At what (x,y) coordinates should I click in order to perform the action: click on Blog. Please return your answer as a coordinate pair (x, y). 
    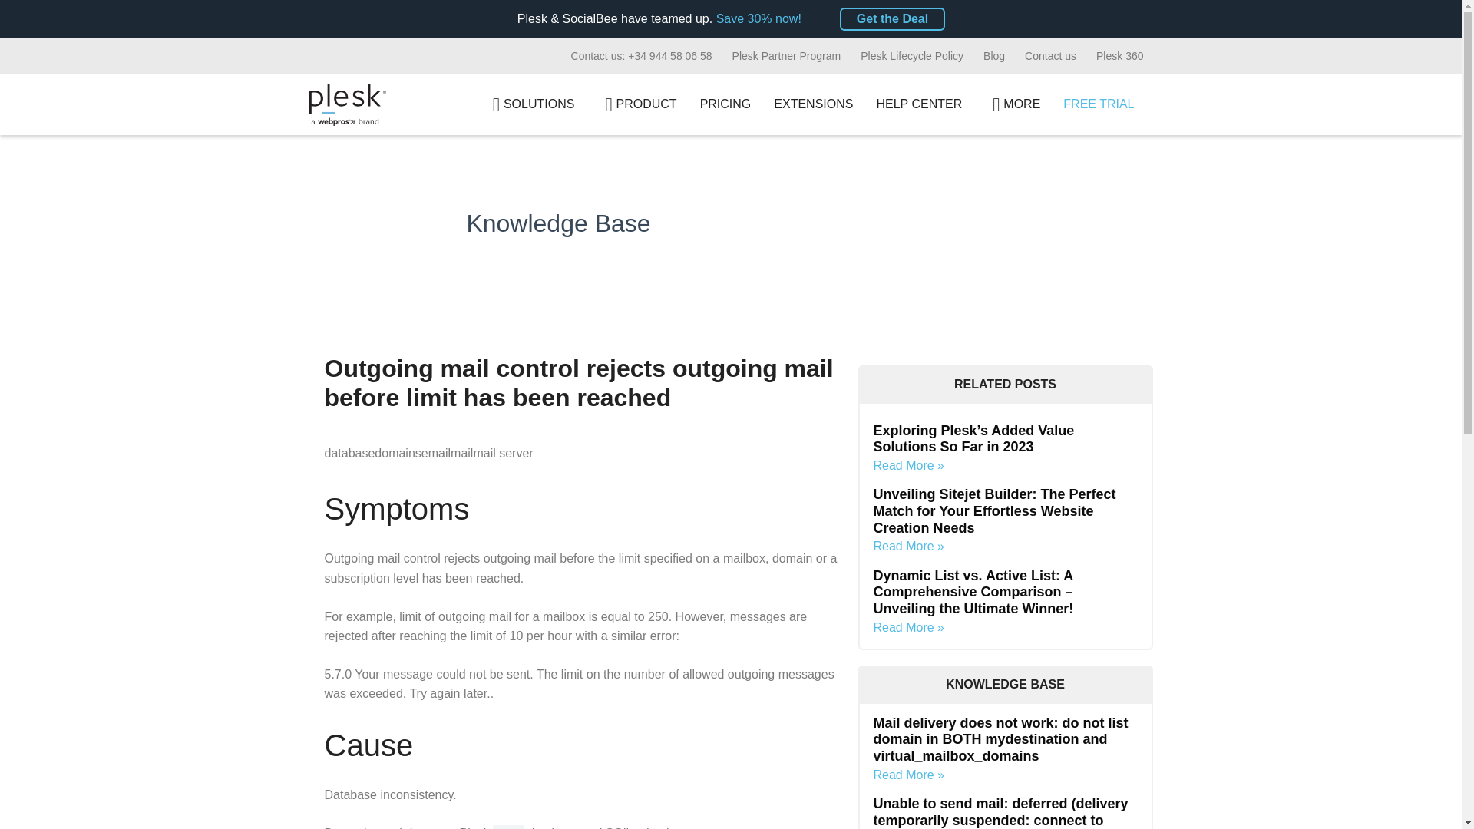
    Looking at the image, I should click on (993, 55).